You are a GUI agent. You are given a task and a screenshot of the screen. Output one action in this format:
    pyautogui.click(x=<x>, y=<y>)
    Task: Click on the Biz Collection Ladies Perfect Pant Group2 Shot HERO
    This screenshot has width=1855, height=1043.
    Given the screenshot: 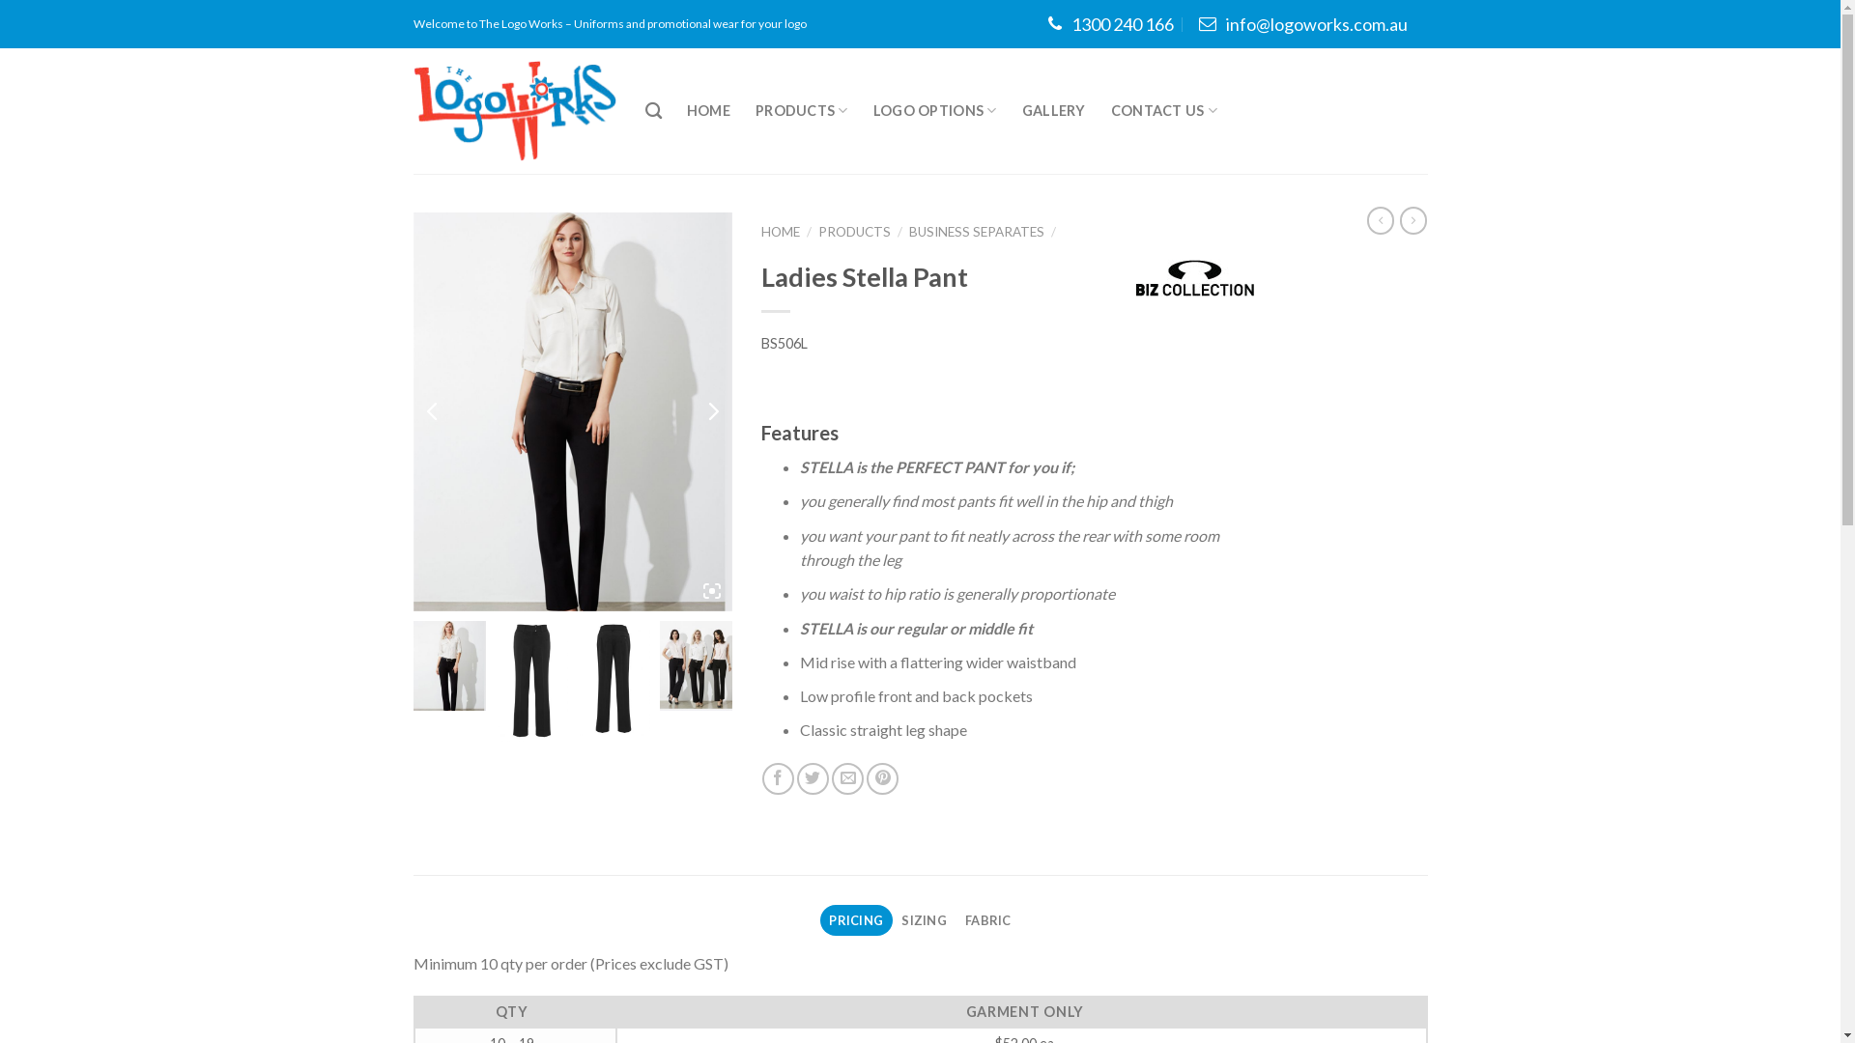 What is the action you would take?
    pyautogui.click(x=696, y=665)
    